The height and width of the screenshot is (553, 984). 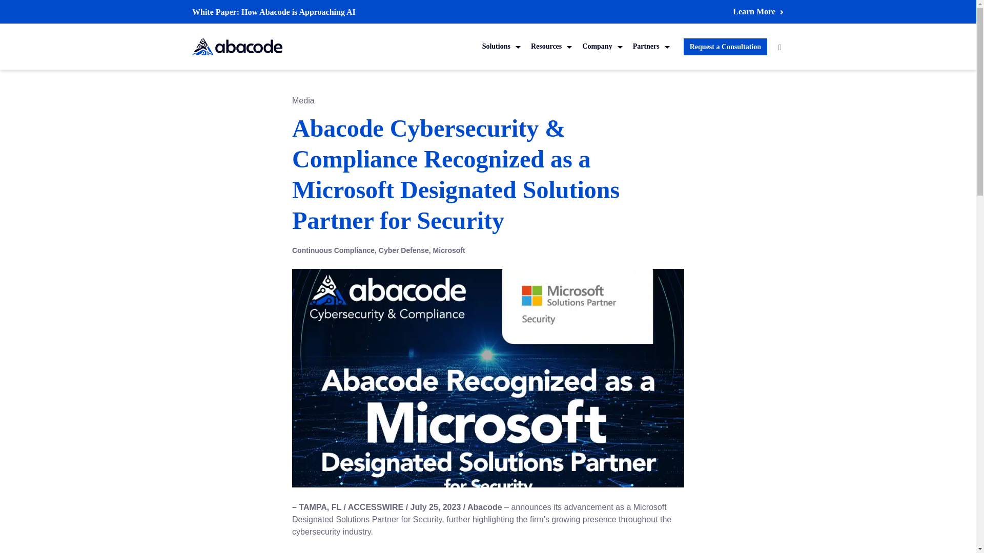 What do you see at coordinates (757, 11) in the screenshot?
I see `Learn More` at bounding box center [757, 11].